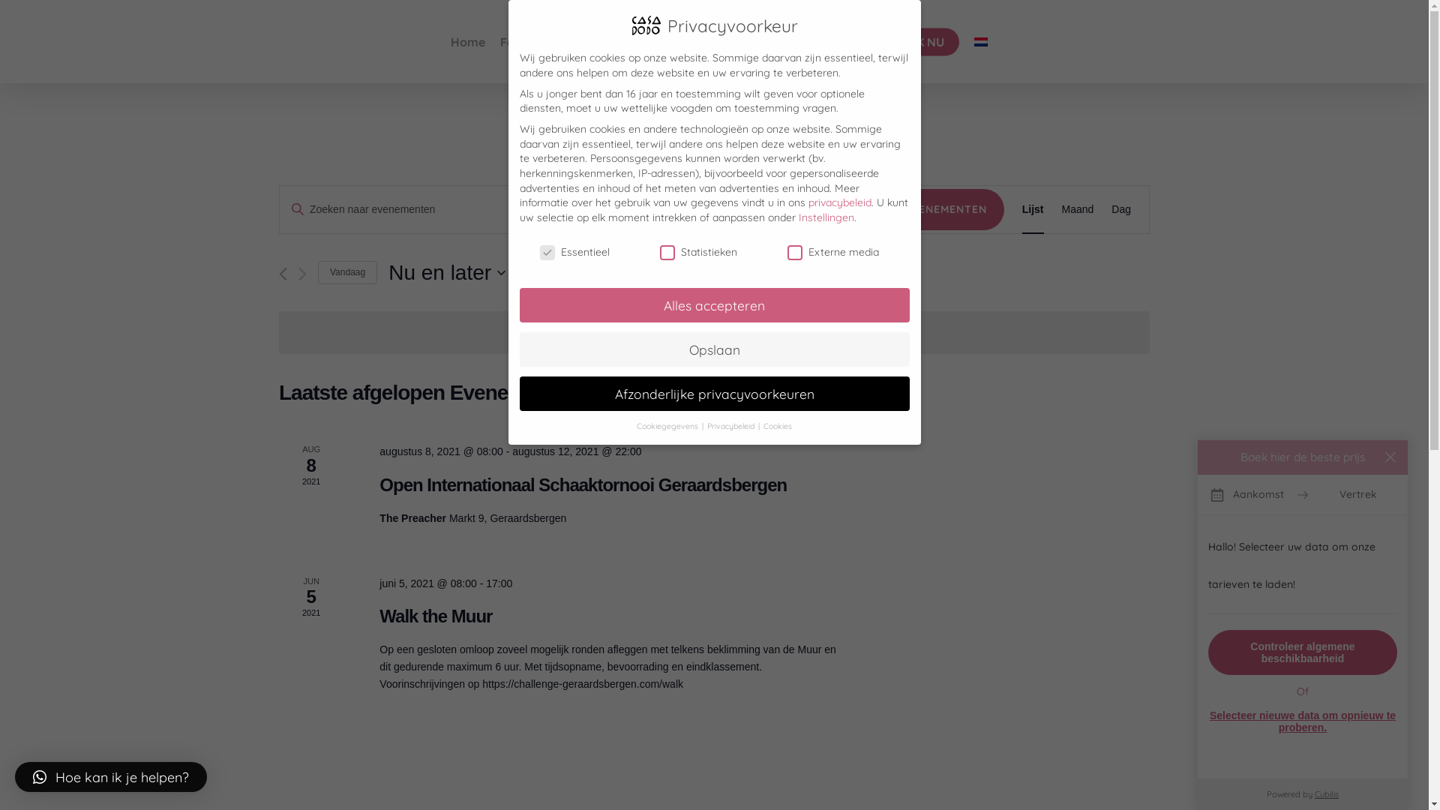  I want to click on Maand, so click(1078, 210).